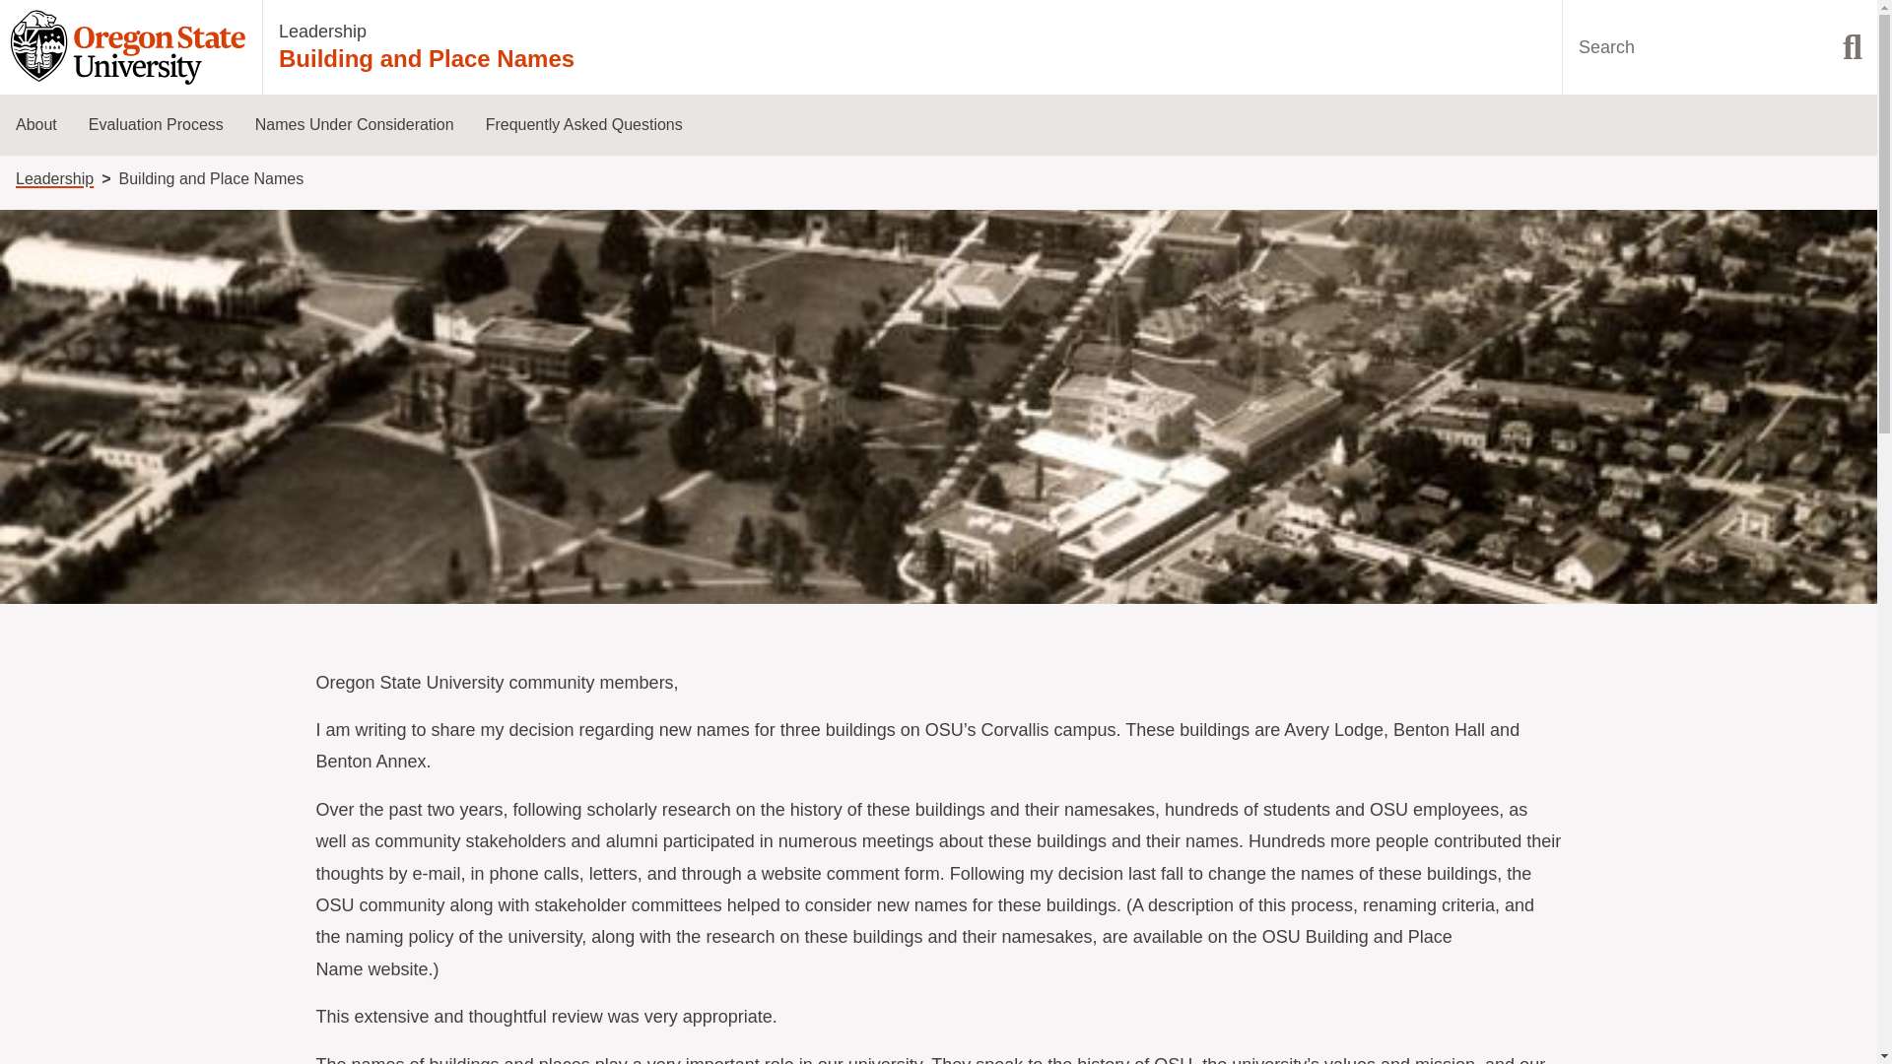 The image size is (1892, 1064). I want to click on Background and Timeline, so click(106, 275).